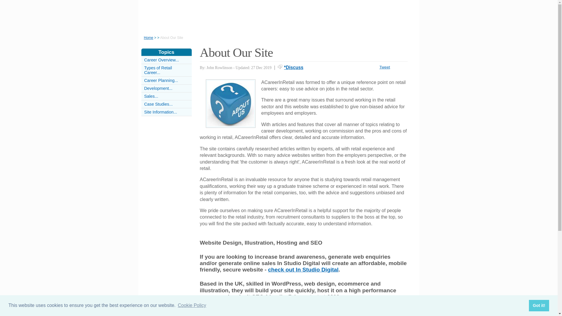 Image resolution: width=562 pixels, height=316 pixels. What do you see at coordinates (161, 60) in the screenshot?
I see `Career Overview...` at bounding box center [161, 60].